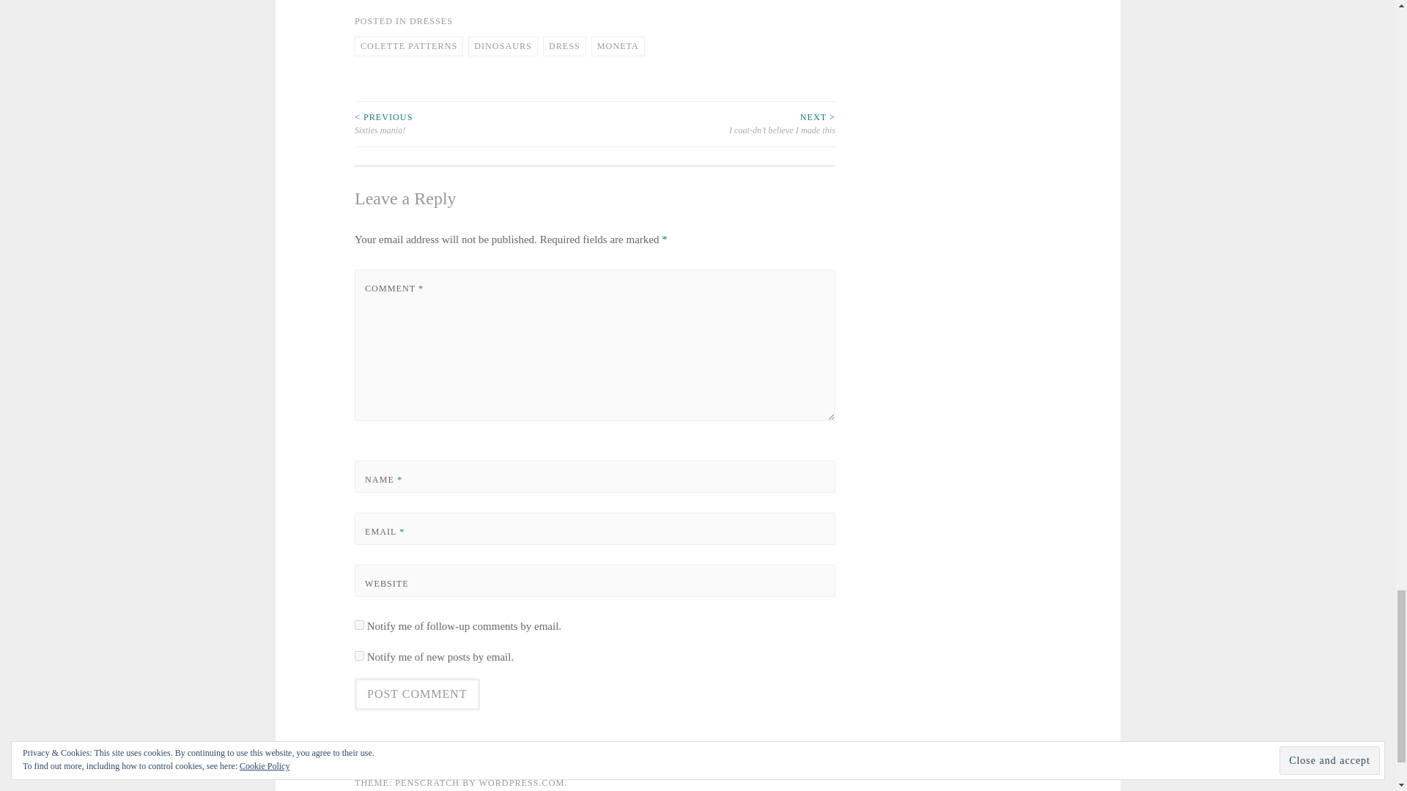  I want to click on subscribe, so click(359, 624).